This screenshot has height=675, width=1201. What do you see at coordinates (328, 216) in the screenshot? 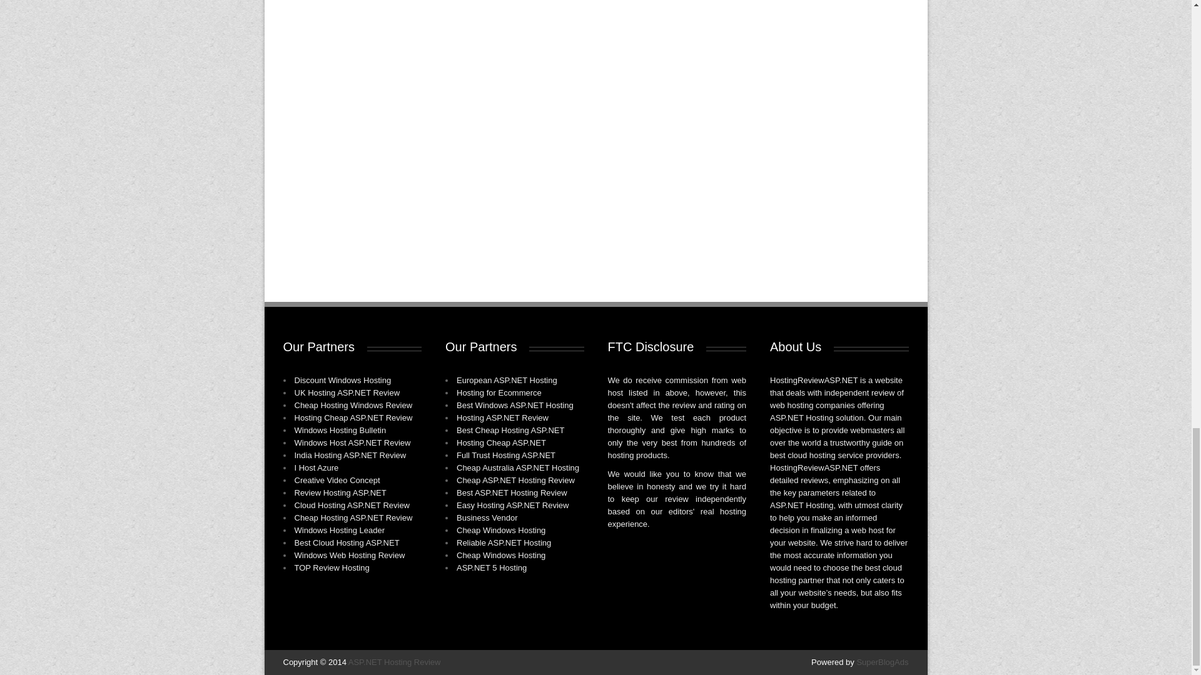
I see `Post Comment` at bounding box center [328, 216].